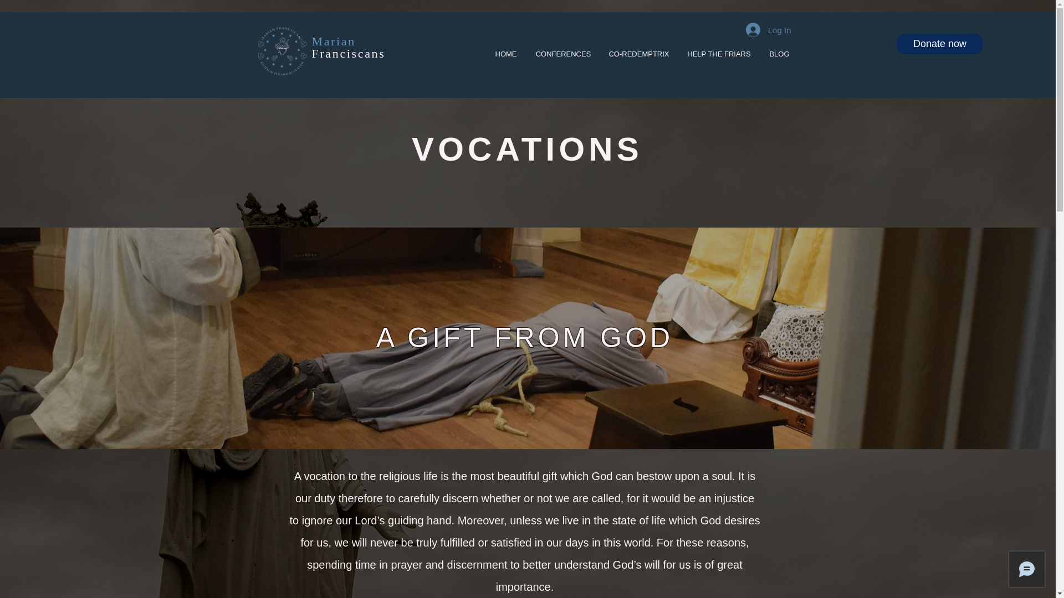  What do you see at coordinates (638, 54) in the screenshot?
I see `CO-REDEMPTRIX` at bounding box center [638, 54].